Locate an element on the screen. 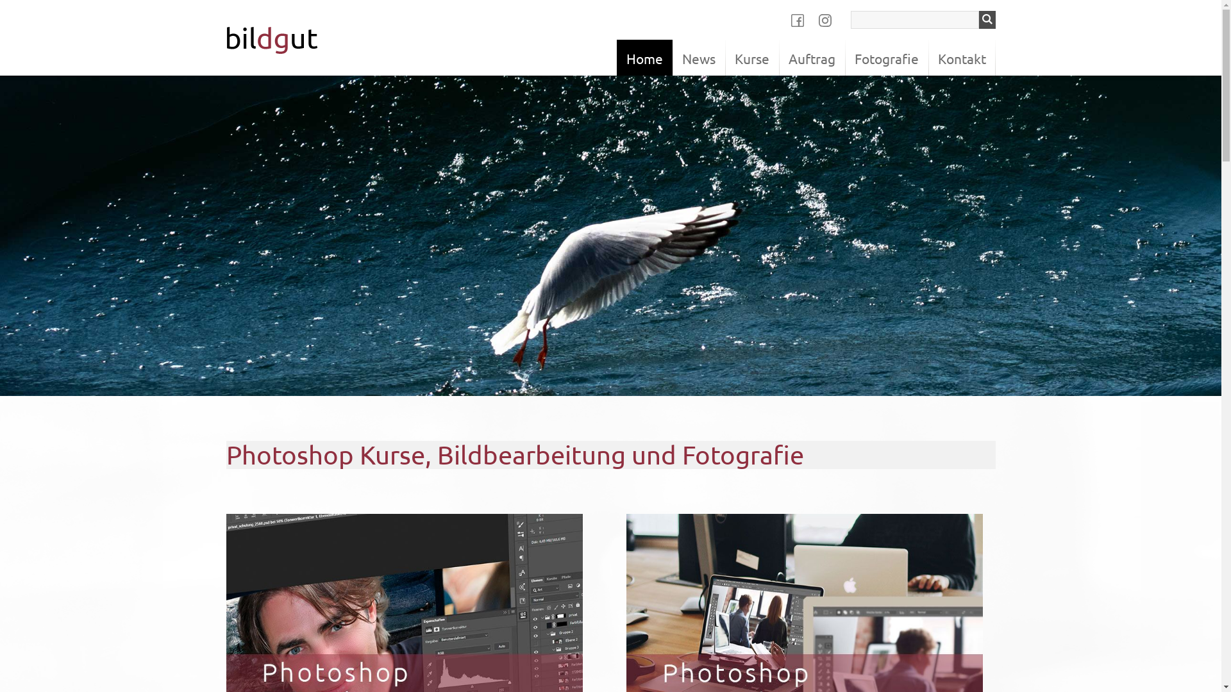 The image size is (1231, 692). Kurse is located at coordinates (751, 58).